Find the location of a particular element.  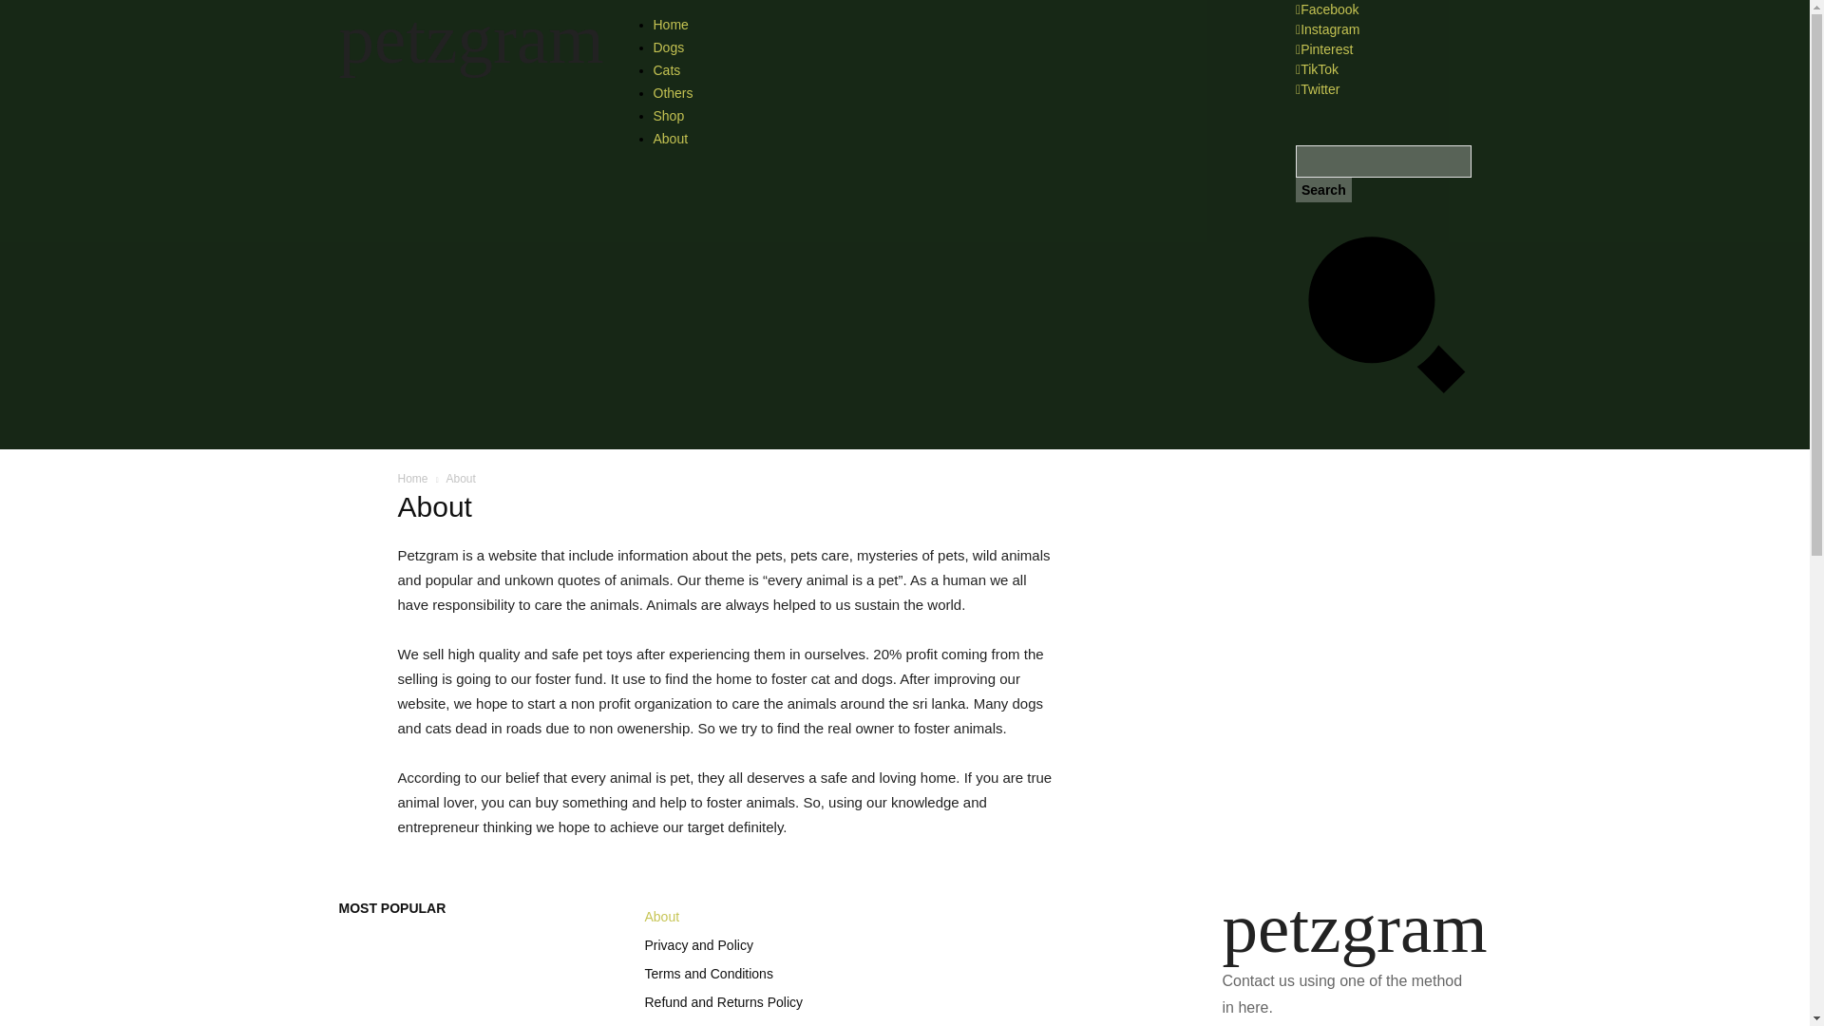

Home is located at coordinates (952, 25).